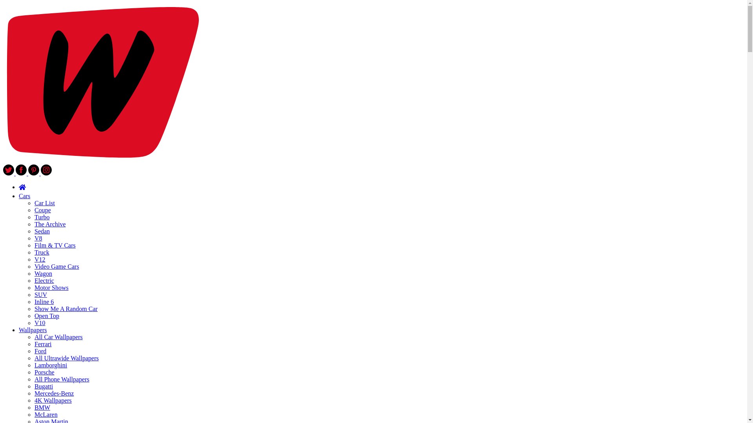  What do you see at coordinates (59, 337) in the screenshot?
I see `All Car Wallpapers` at bounding box center [59, 337].